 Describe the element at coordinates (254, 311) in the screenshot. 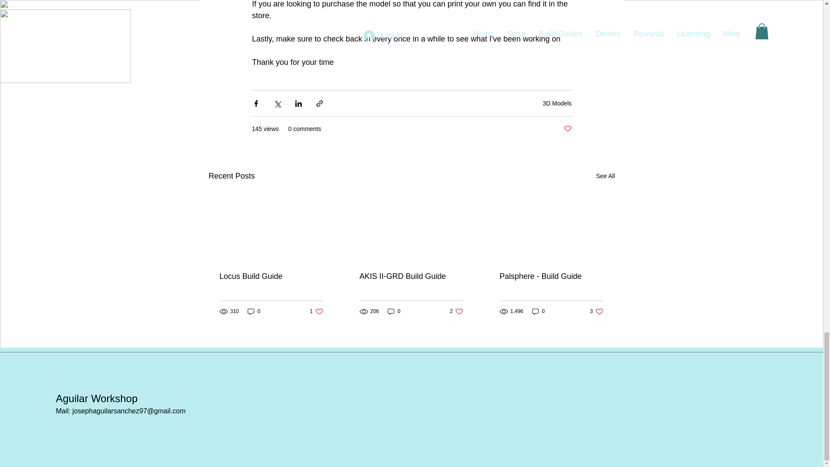

I see `0` at that location.